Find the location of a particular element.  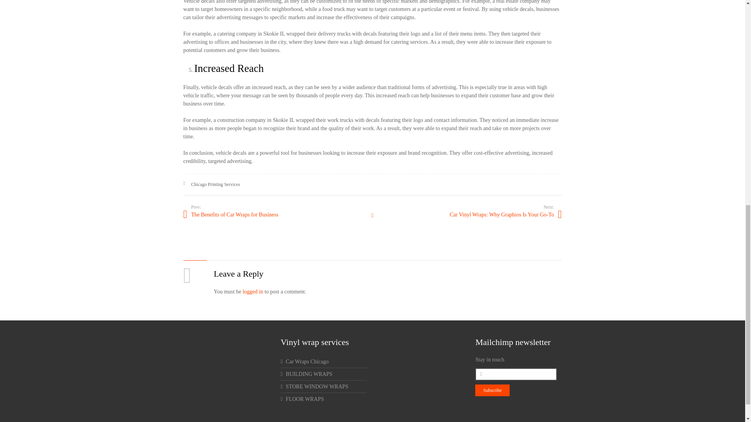

The Benefits of Car Wraps for Business is located at coordinates (278, 215).